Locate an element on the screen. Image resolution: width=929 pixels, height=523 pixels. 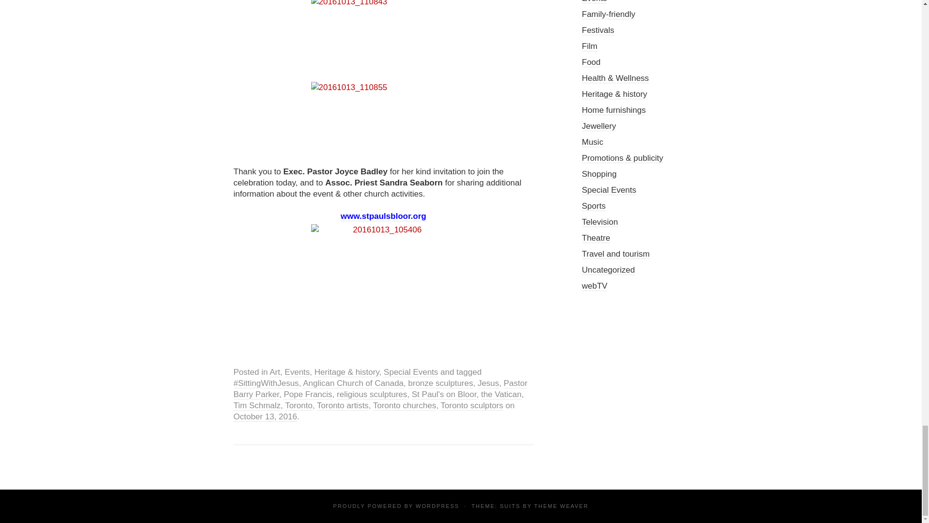
the Vatican is located at coordinates (501, 394).